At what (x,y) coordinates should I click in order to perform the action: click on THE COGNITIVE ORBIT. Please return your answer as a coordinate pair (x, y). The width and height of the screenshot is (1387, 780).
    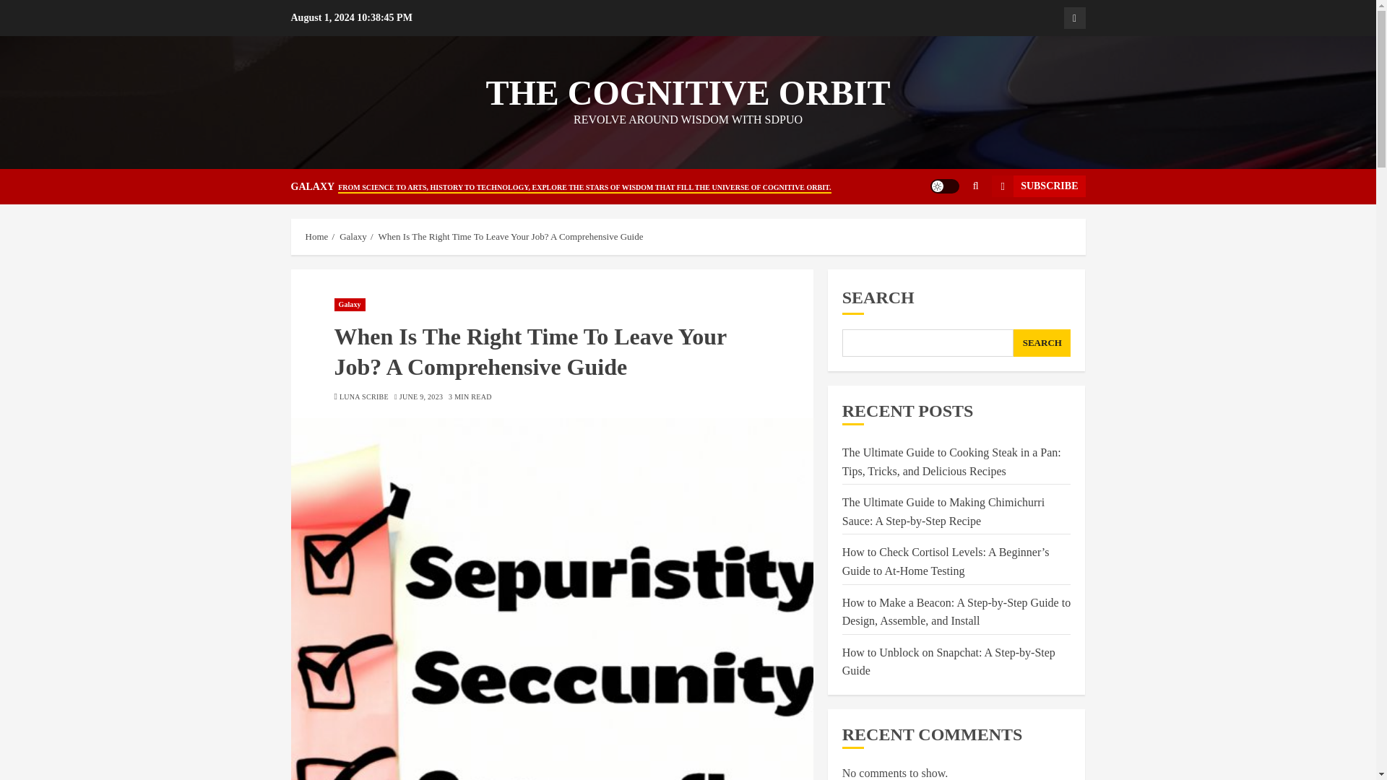
    Looking at the image, I should click on (688, 92).